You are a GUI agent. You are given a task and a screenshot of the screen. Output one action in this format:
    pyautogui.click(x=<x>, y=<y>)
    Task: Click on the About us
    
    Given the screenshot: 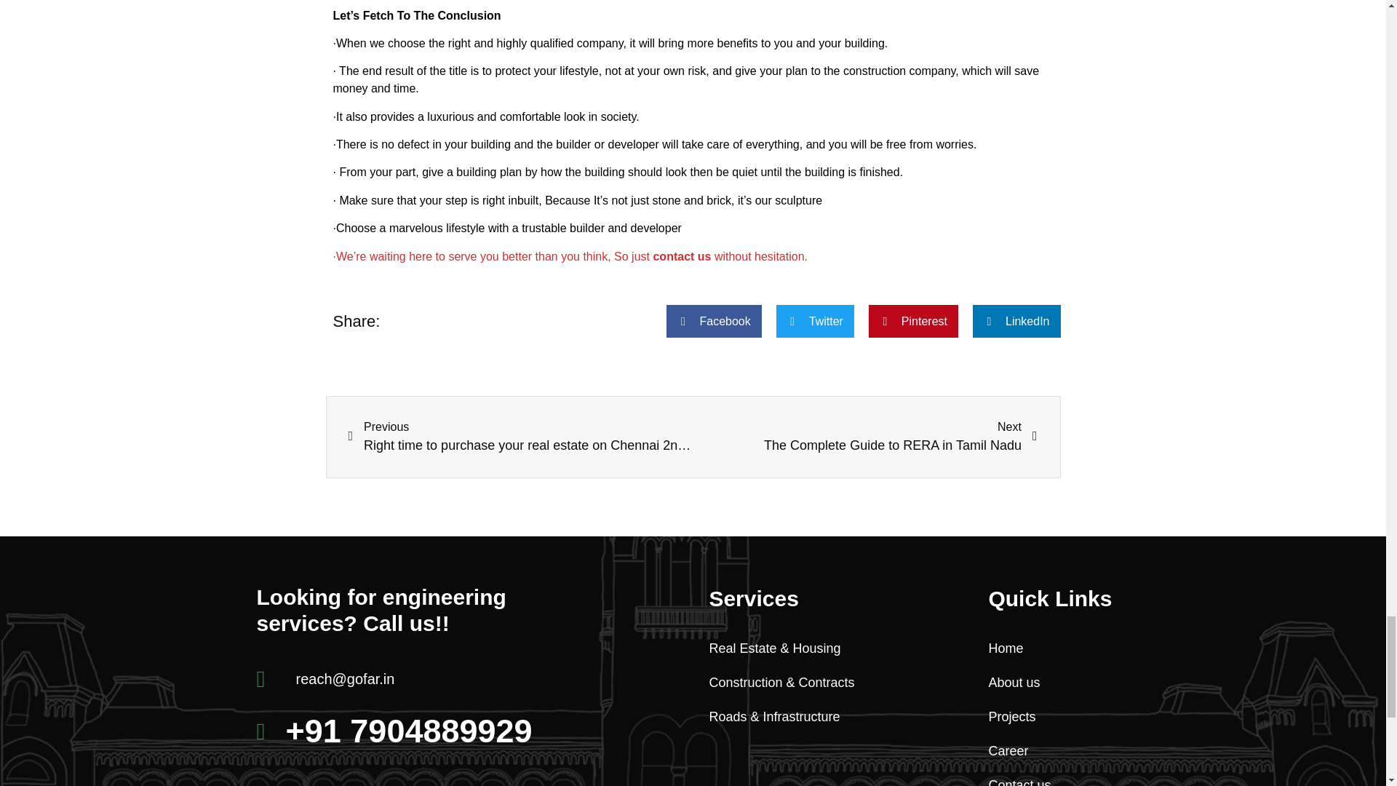 What is the action you would take?
    pyautogui.click(x=1056, y=780)
    